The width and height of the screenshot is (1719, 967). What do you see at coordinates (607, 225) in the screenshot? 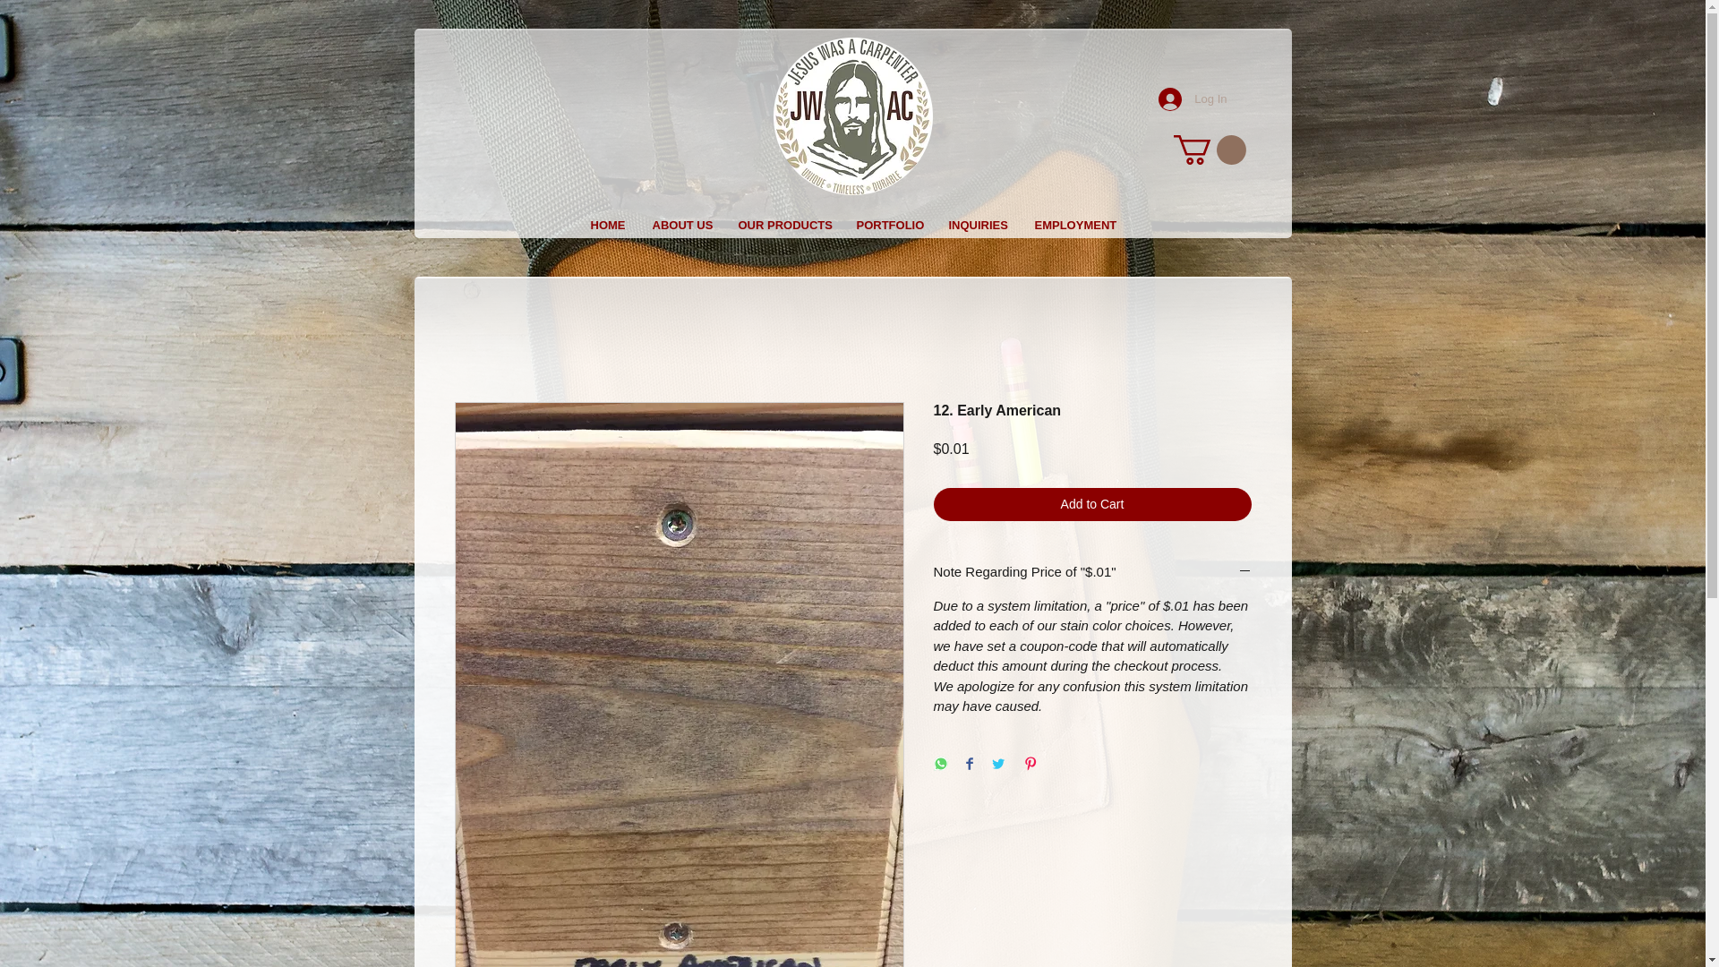
I see `HOME` at bounding box center [607, 225].